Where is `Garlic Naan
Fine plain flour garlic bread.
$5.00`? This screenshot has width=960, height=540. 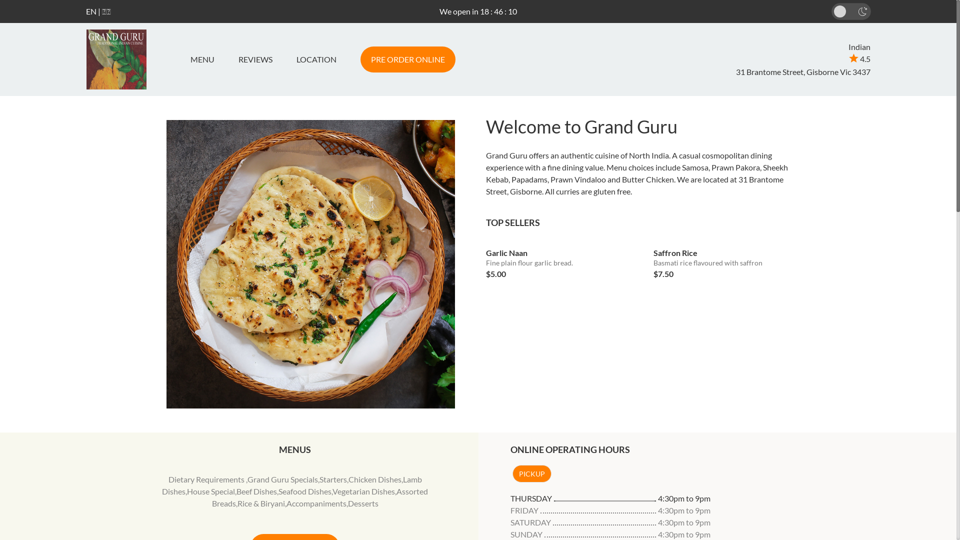 Garlic Naan
Fine plain flour garlic bread.
$5.00 is located at coordinates (562, 260).